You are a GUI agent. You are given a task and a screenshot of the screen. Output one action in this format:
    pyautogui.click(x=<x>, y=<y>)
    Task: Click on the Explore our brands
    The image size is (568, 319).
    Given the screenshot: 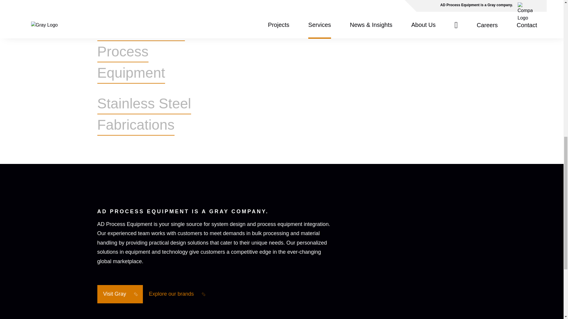 What is the action you would take?
    pyautogui.click(x=177, y=294)
    